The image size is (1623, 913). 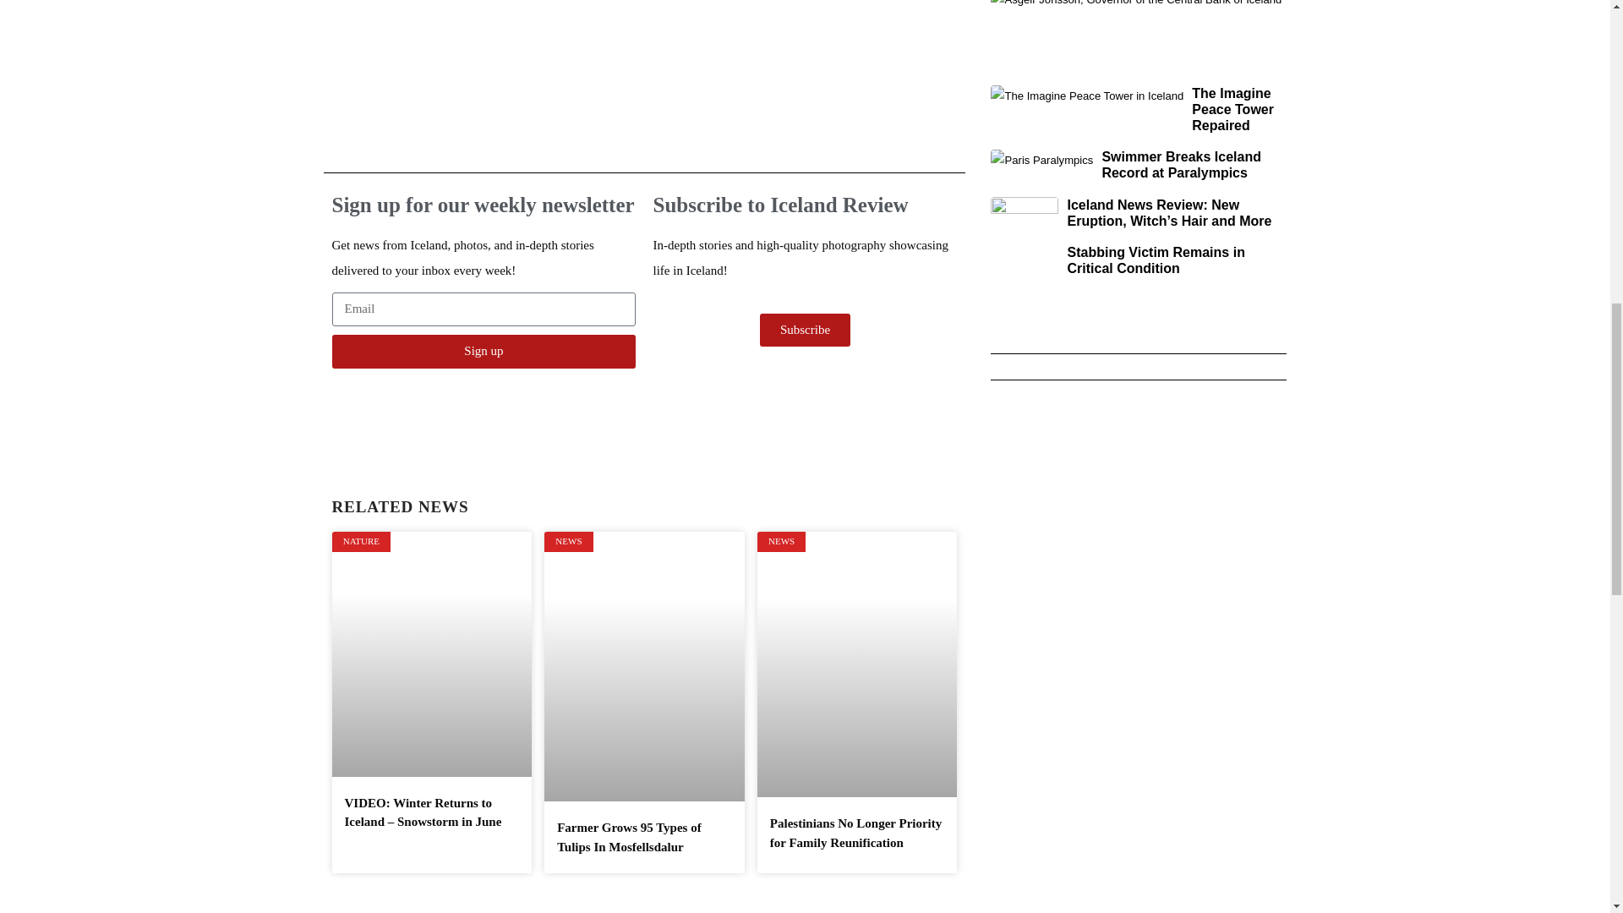 I want to click on Swimmer Breaks Iceland Record at Paralympics, so click(x=1181, y=164).